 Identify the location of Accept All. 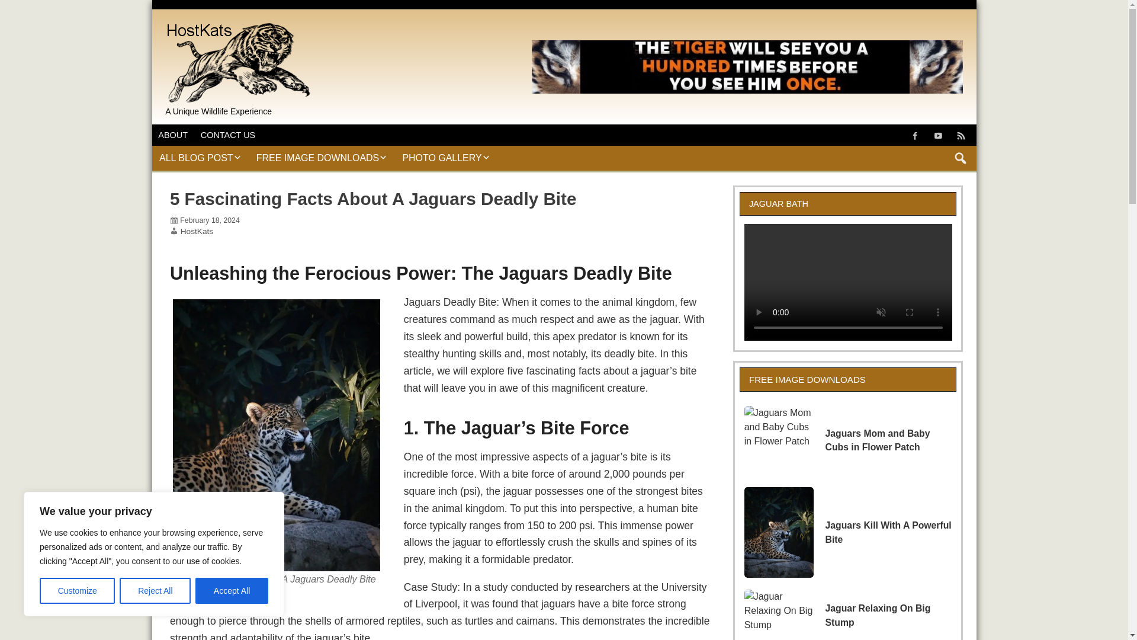
(232, 591).